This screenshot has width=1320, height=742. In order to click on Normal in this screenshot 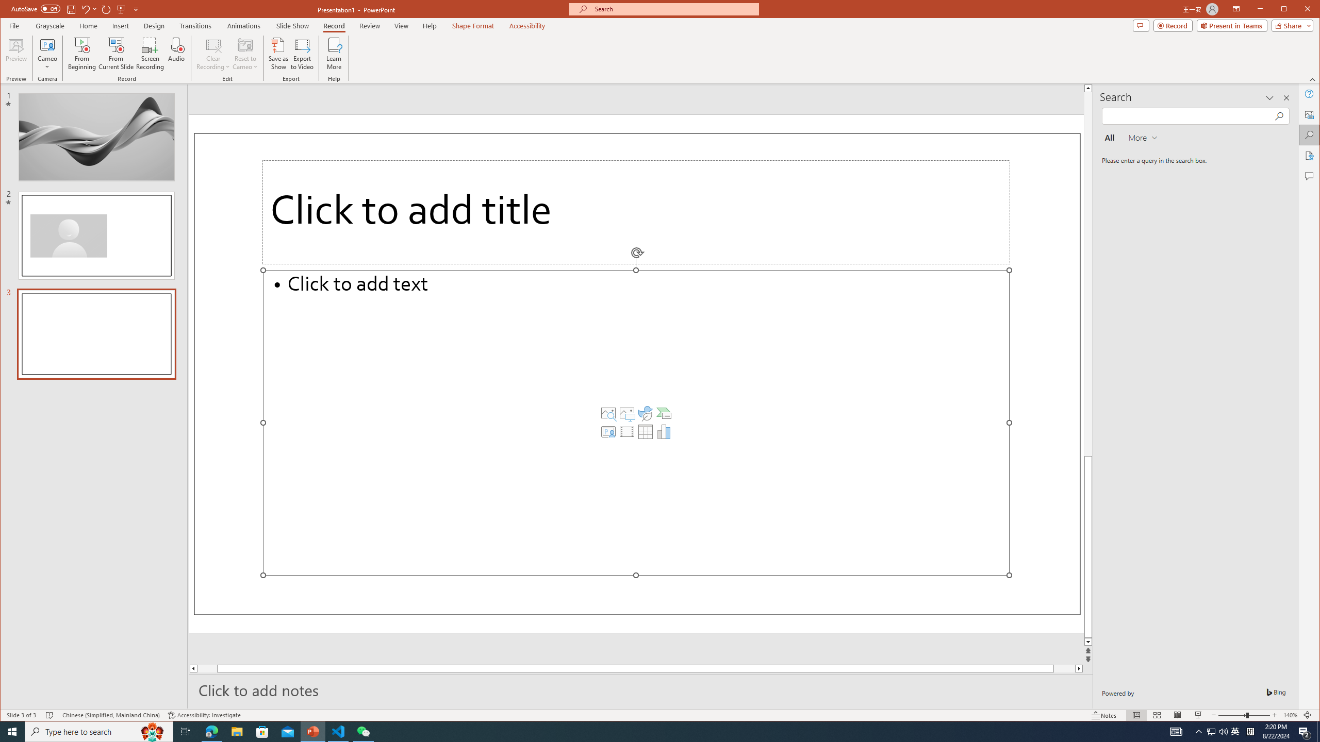, I will do `click(1136, 715)`.